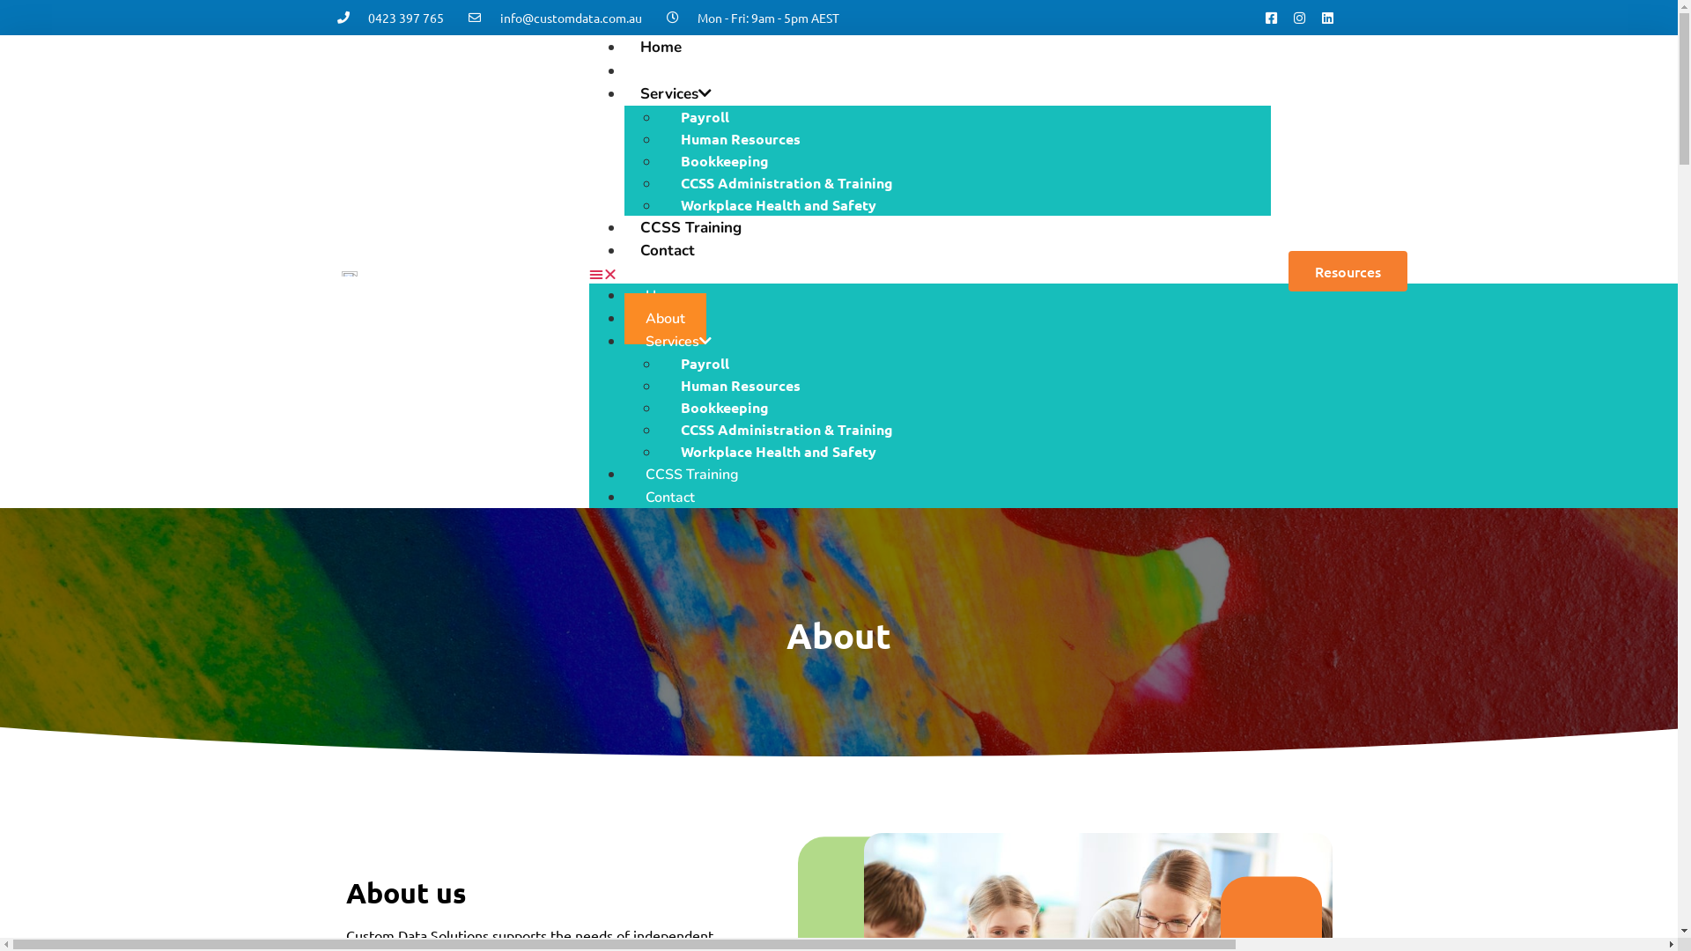 This screenshot has width=1691, height=951. Describe the element at coordinates (690, 227) in the screenshot. I see `CCSS Training` at that location.